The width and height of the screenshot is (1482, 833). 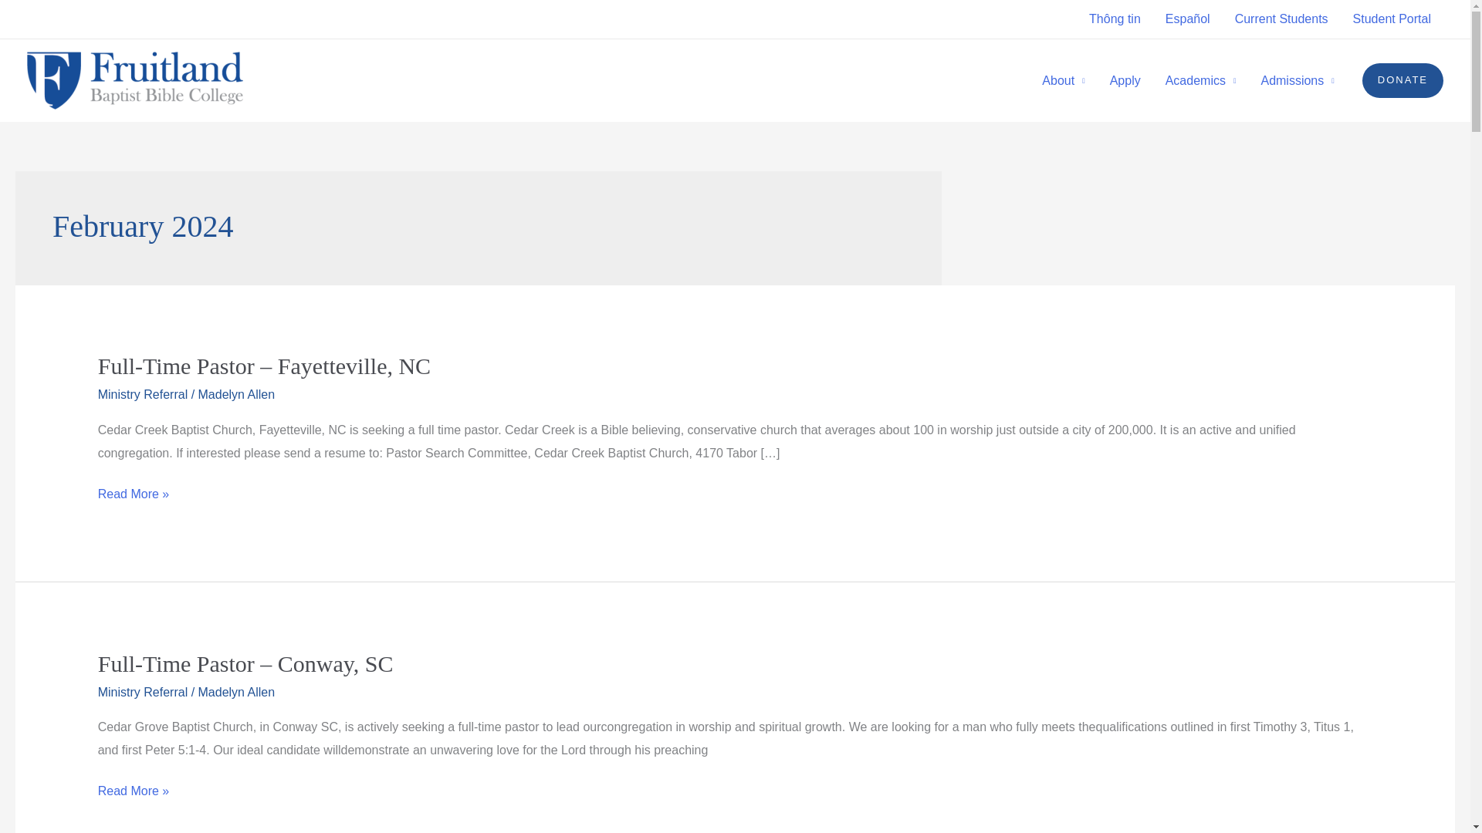 What do you see at coordinates (1402, 80) in the screenshot?
I see `DONATE` at bounding box center [1402, 80].